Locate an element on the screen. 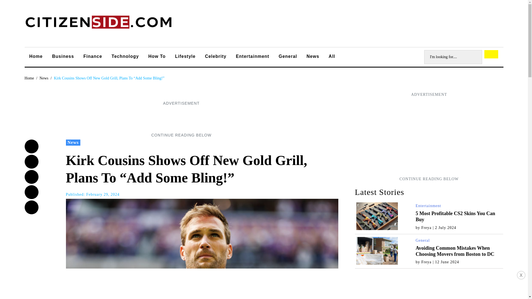  News is located at coordinates (73, 142).